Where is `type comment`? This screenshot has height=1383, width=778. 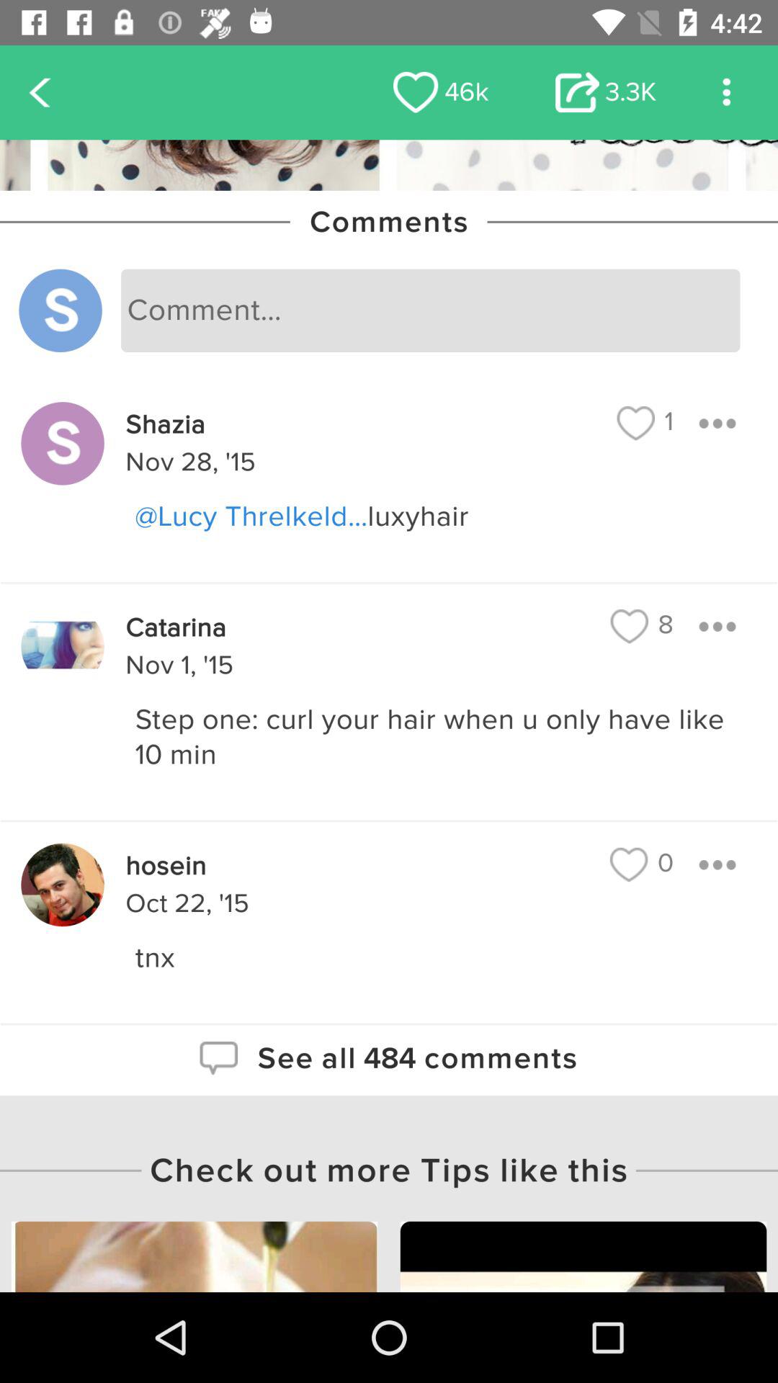 type comment is located at coordinates (431, 310).